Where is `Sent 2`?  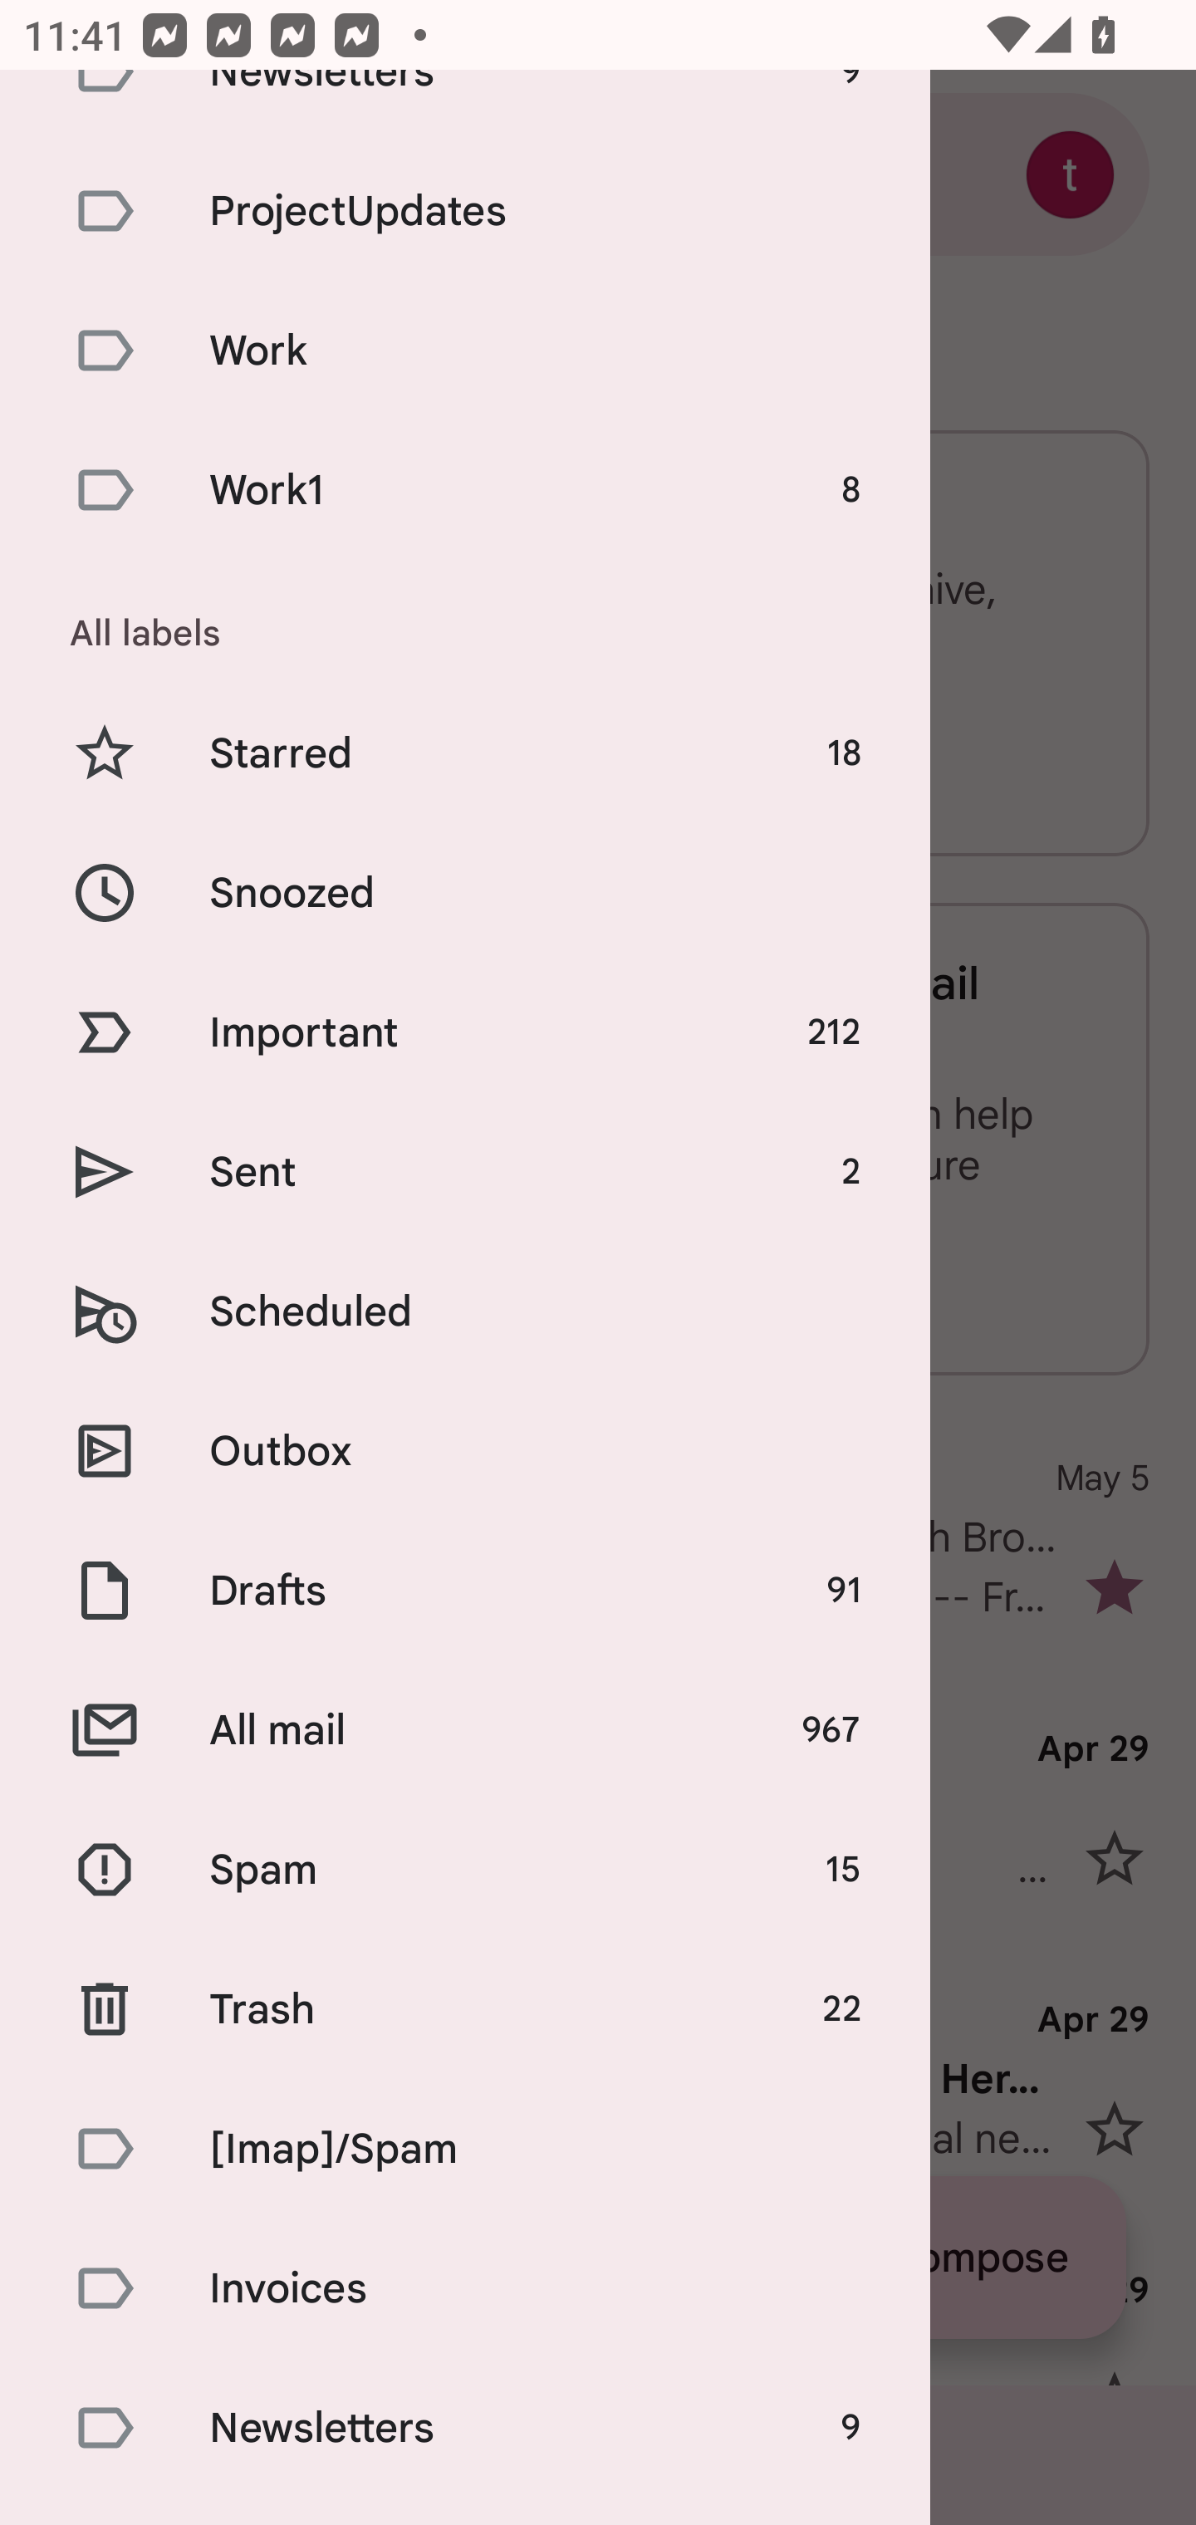 Sent 2 is located at coordinates (465, 1173).